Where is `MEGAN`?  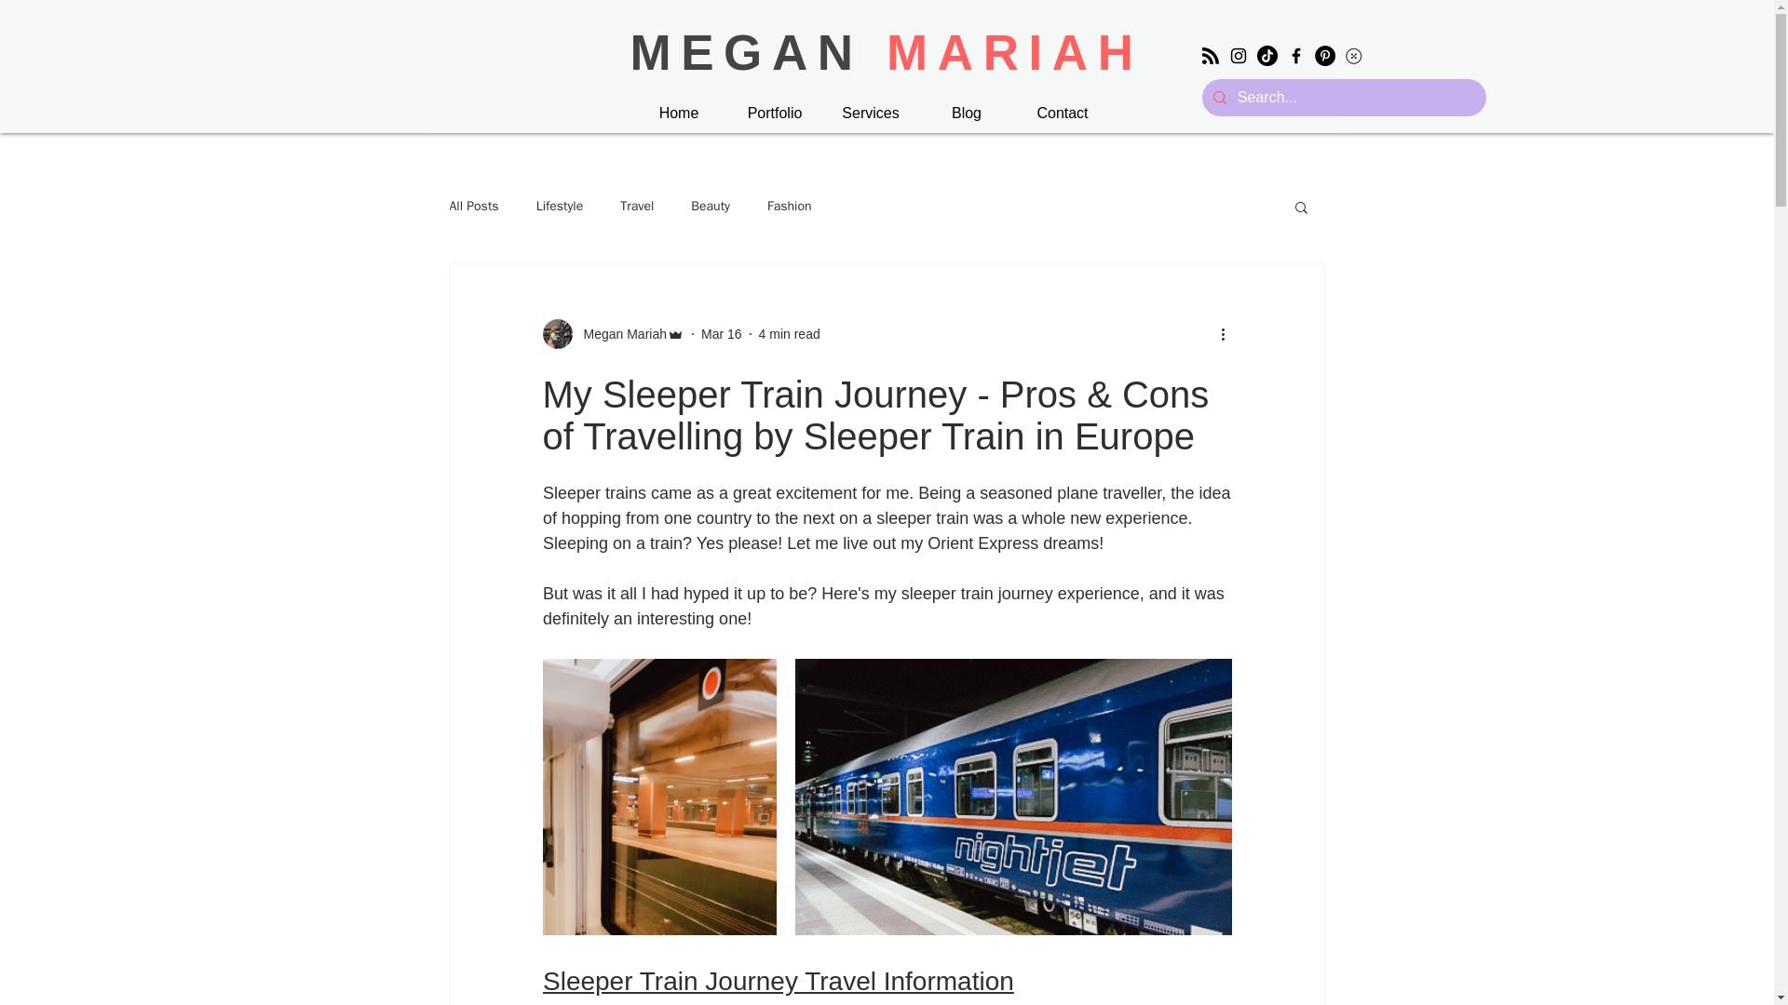 MEGAN is located at coordinates (758, 52).